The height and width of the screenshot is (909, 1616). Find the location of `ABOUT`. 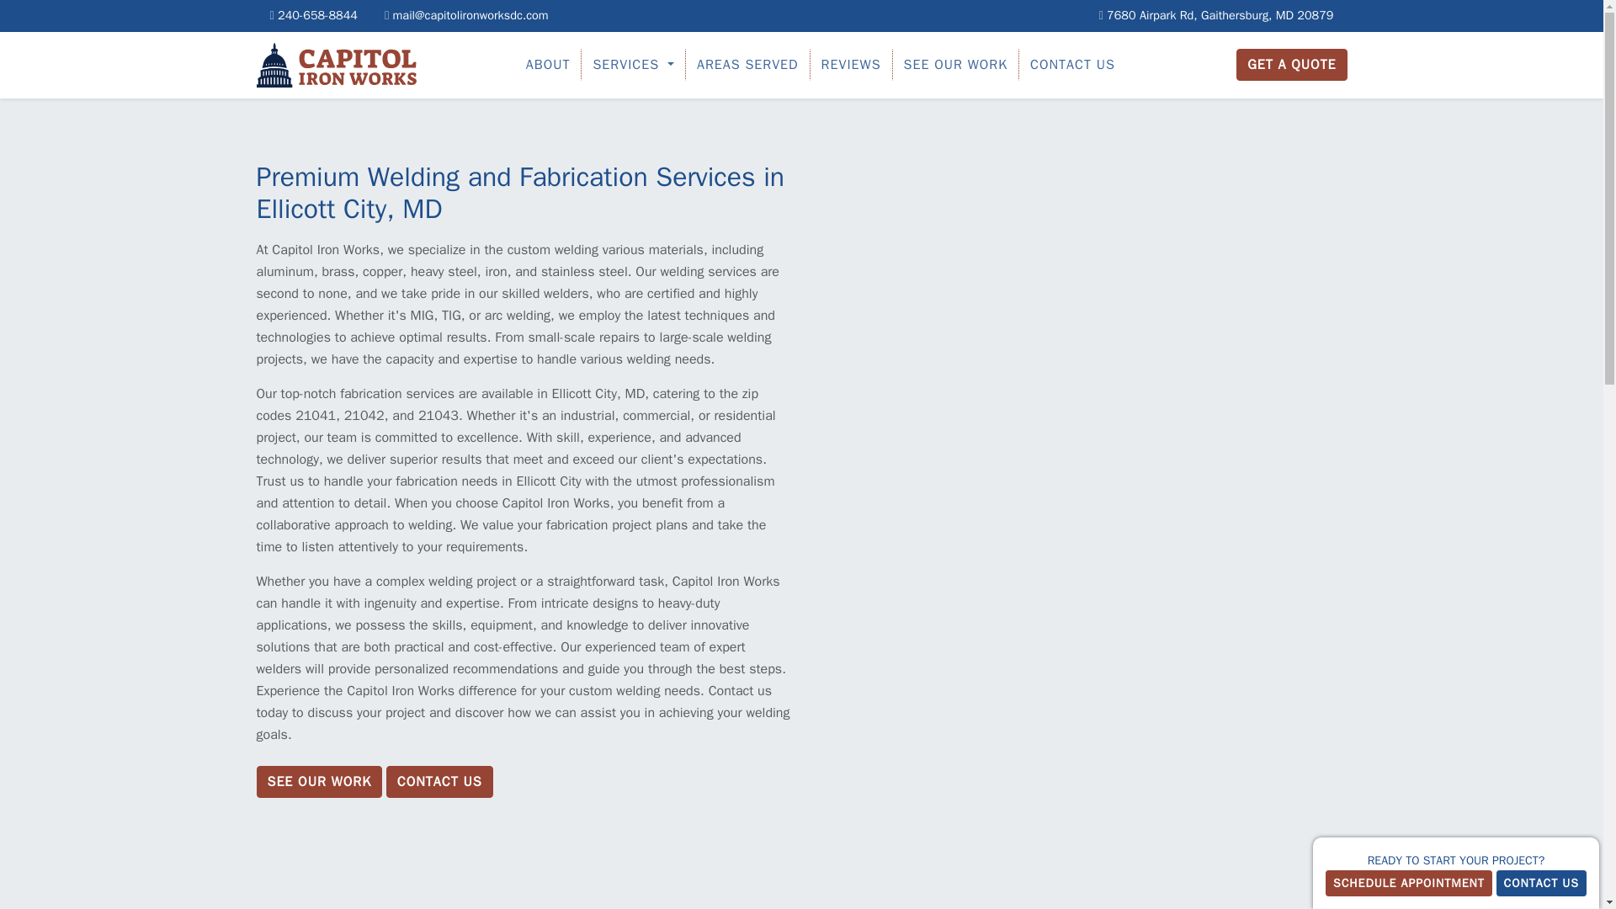

ABOUT is located at coordinates (549, 65).